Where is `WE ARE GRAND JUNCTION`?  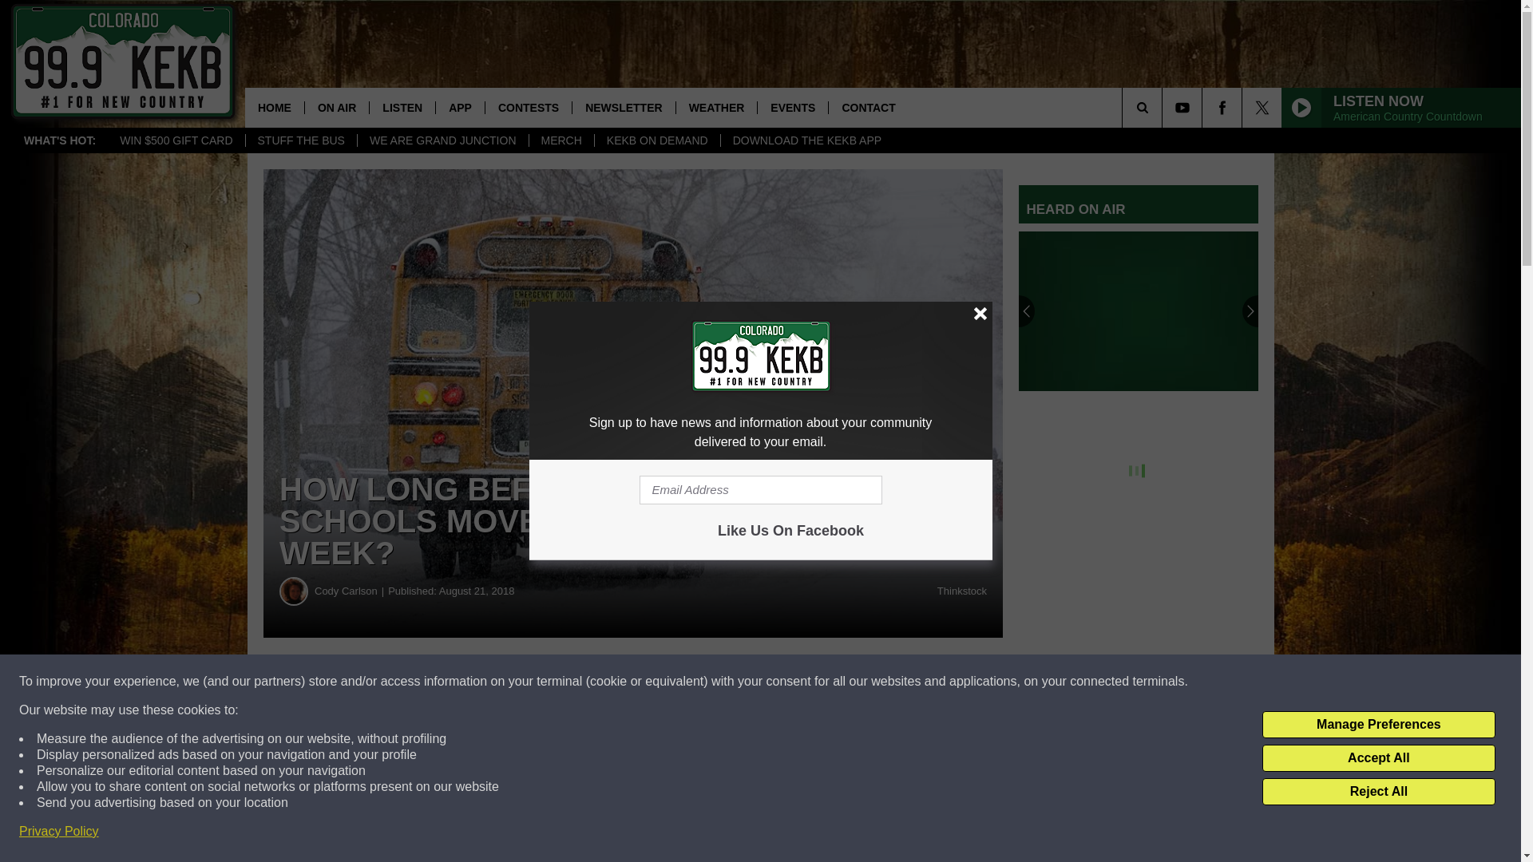
WE ARE GRAND JUNCTION is located at coordinates (442, 140).